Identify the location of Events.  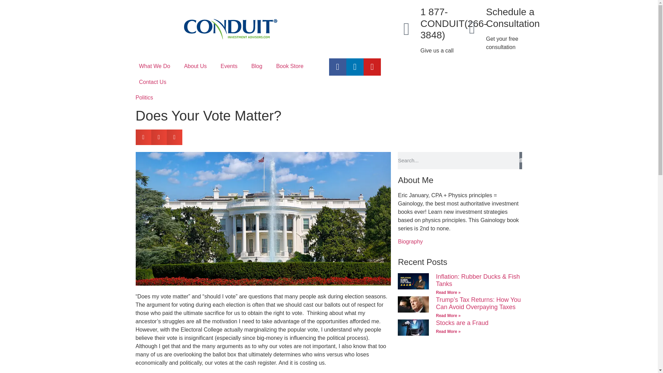
(229, 66).